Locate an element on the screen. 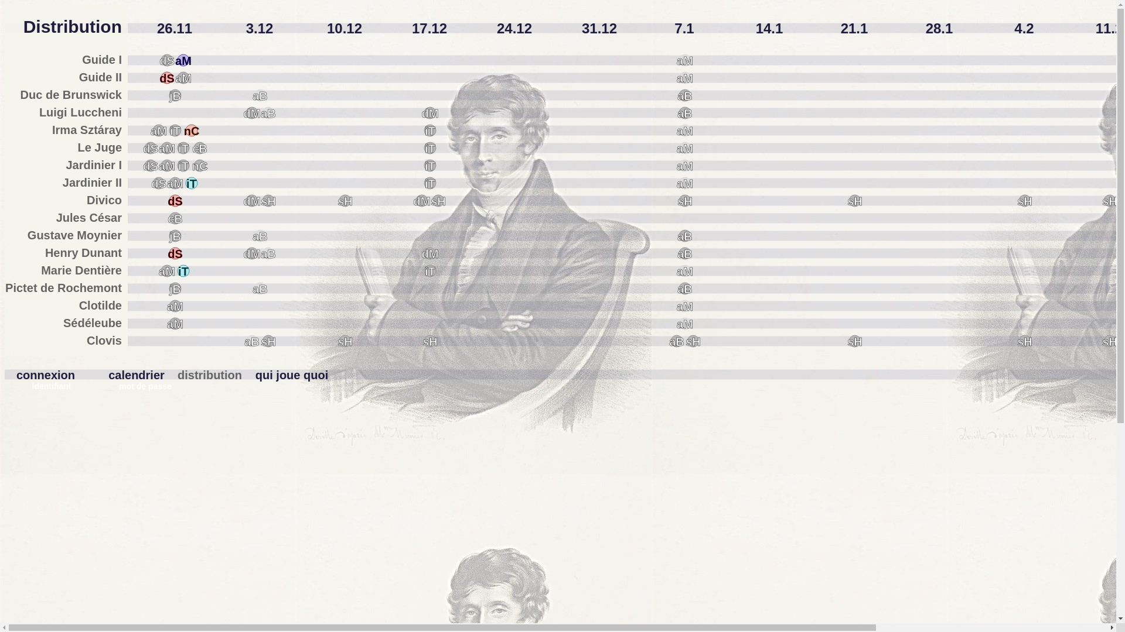  aB is located at coordinates (268, 254).